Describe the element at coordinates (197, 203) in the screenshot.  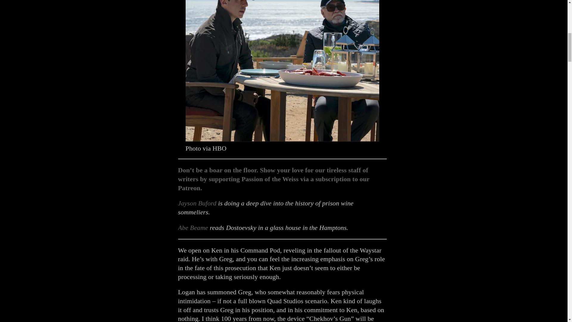
I see `Jayson Buford` at that location.